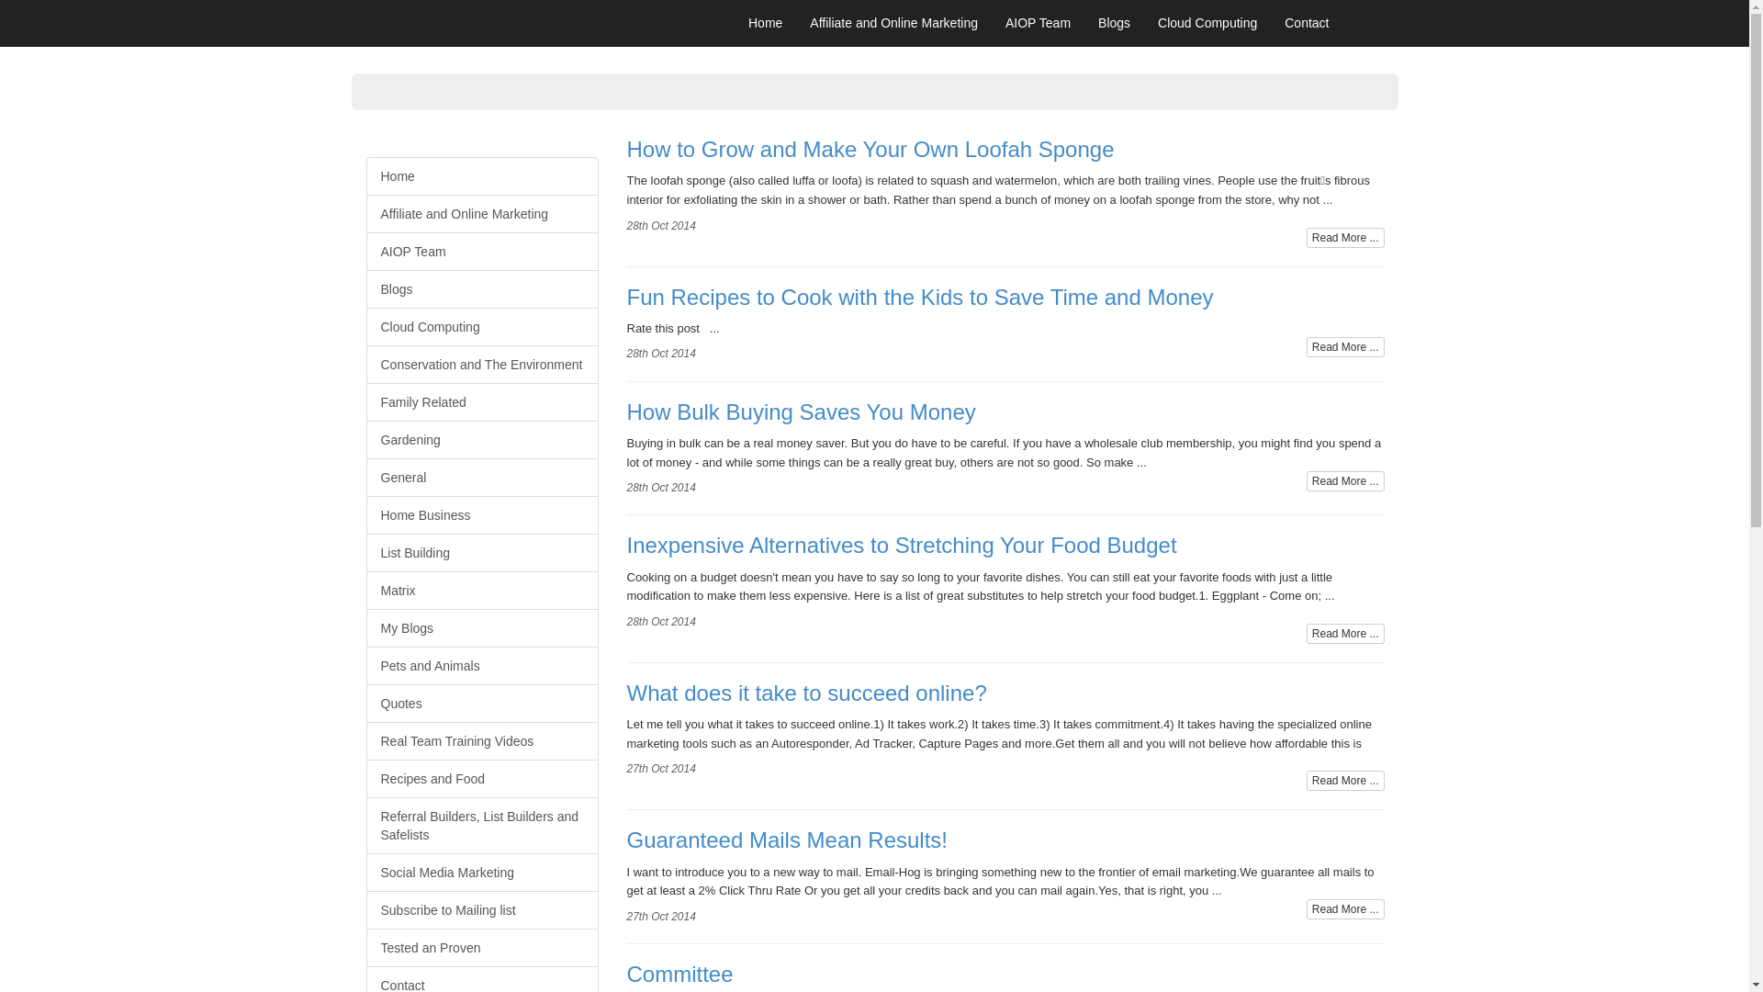 This screenshot has width=1763, height=992. What do you see at coordinates (481, 553) in the screenshot?
I see `List Building` at bounding box center [481, 553].